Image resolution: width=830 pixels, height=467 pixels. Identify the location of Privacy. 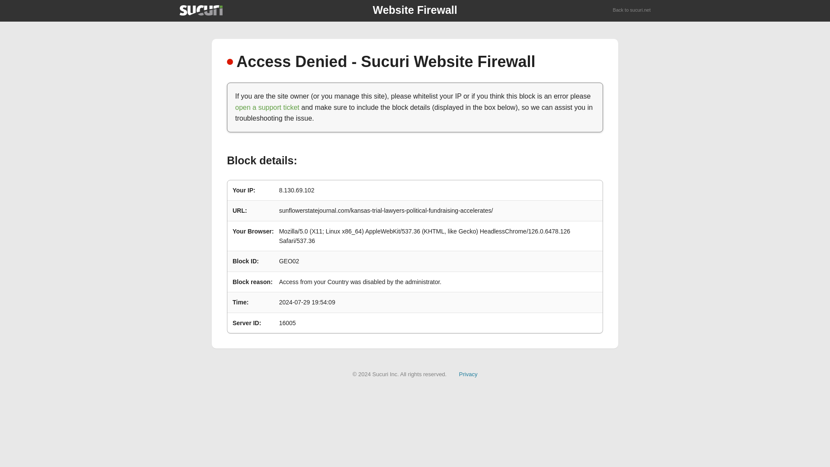
(468, 374).